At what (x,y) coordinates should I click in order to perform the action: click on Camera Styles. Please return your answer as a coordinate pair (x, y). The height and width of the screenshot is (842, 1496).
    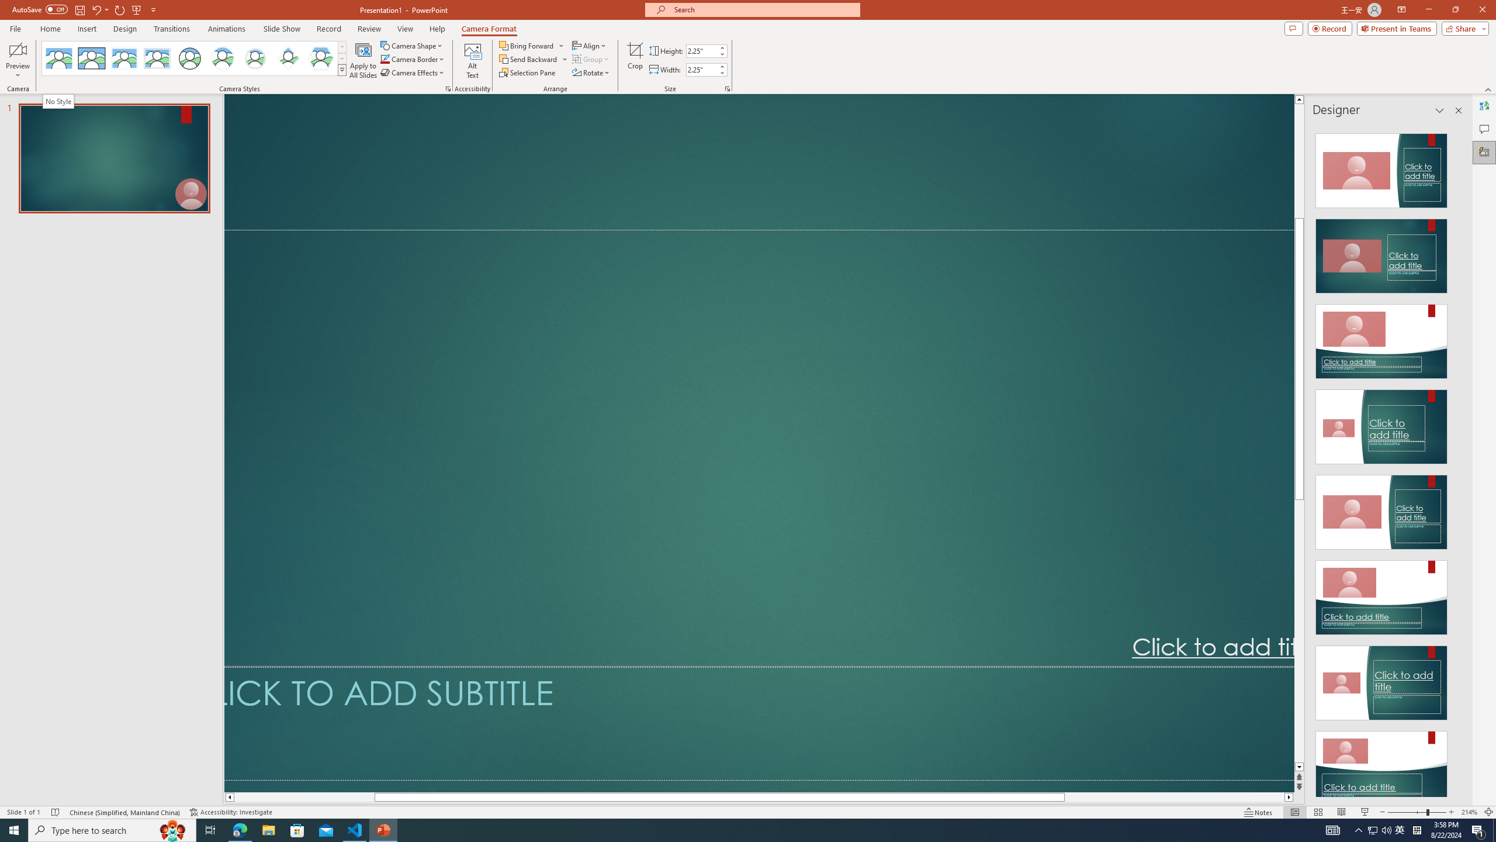
    Looking at the image, I should click on (342, 70).